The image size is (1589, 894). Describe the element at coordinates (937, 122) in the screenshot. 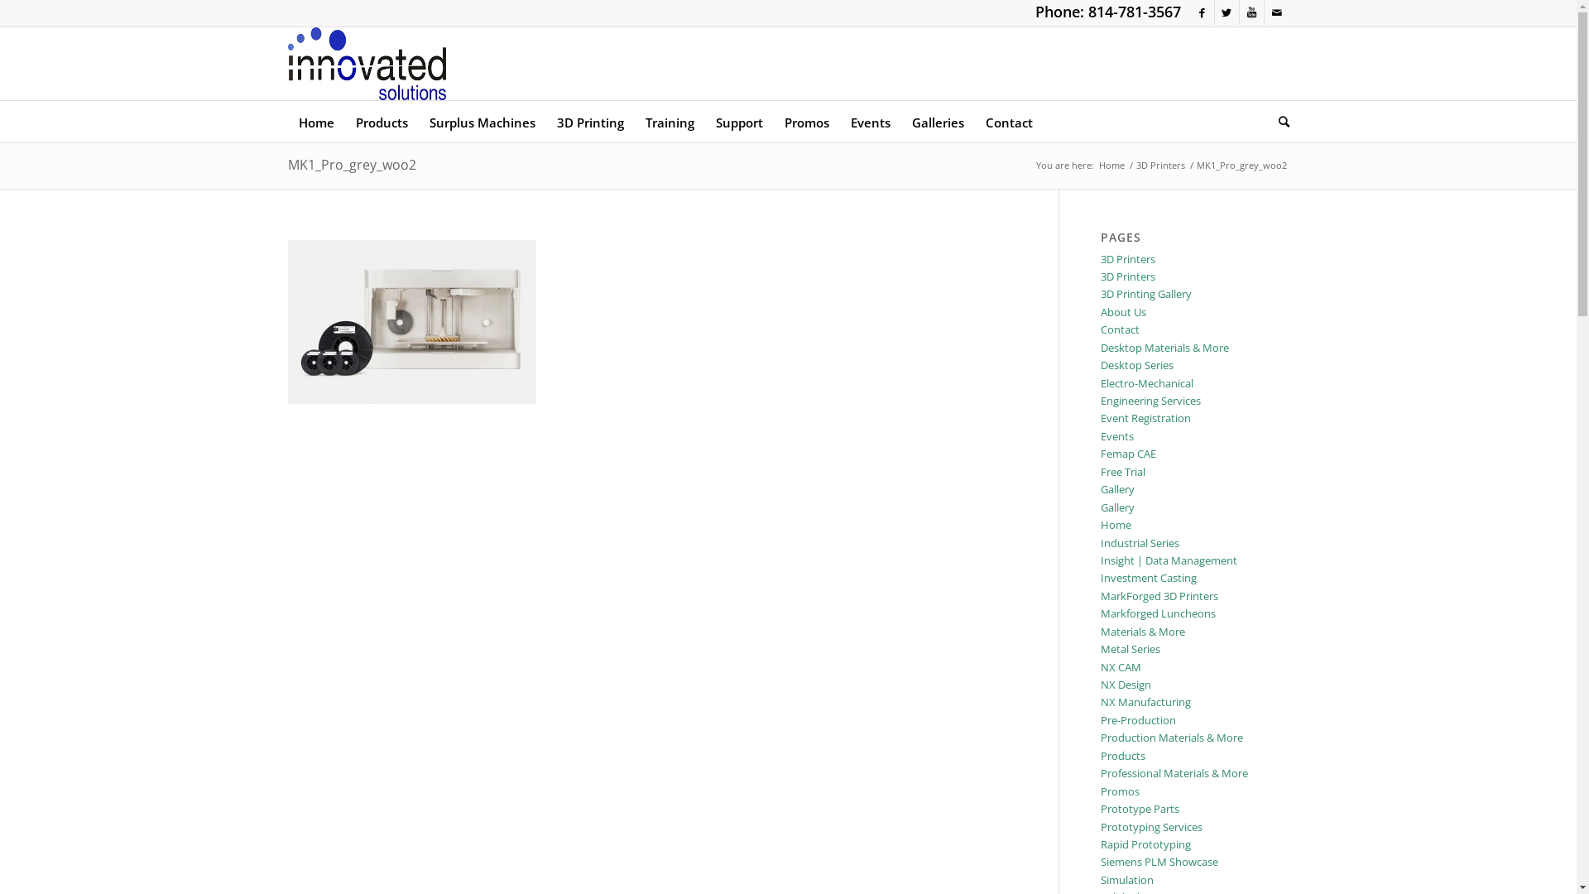

I see `Galleries` at that location.